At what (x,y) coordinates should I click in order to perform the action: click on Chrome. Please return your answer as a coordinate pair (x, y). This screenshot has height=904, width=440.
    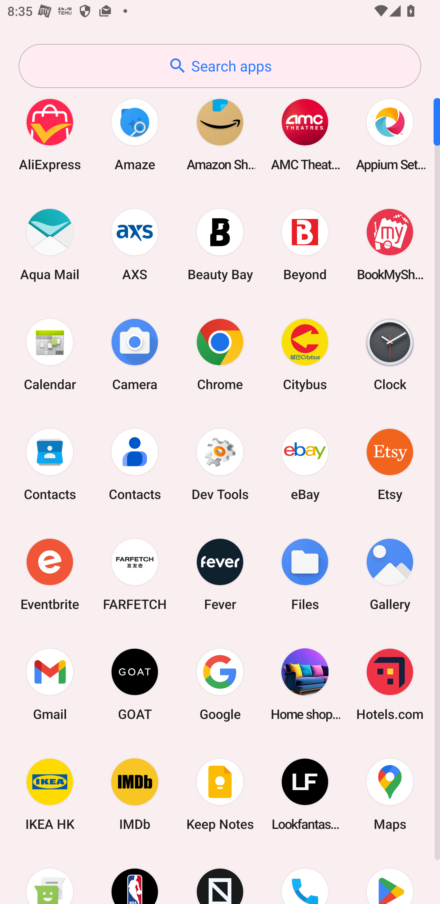
    Looking at the image, I should click on (220, 354).